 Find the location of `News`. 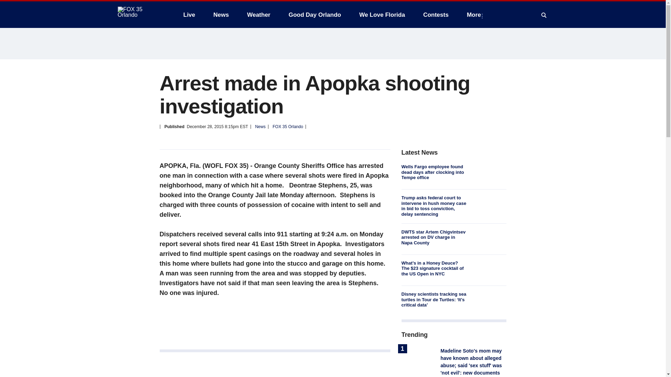

News is located at coordinates (221, 15).